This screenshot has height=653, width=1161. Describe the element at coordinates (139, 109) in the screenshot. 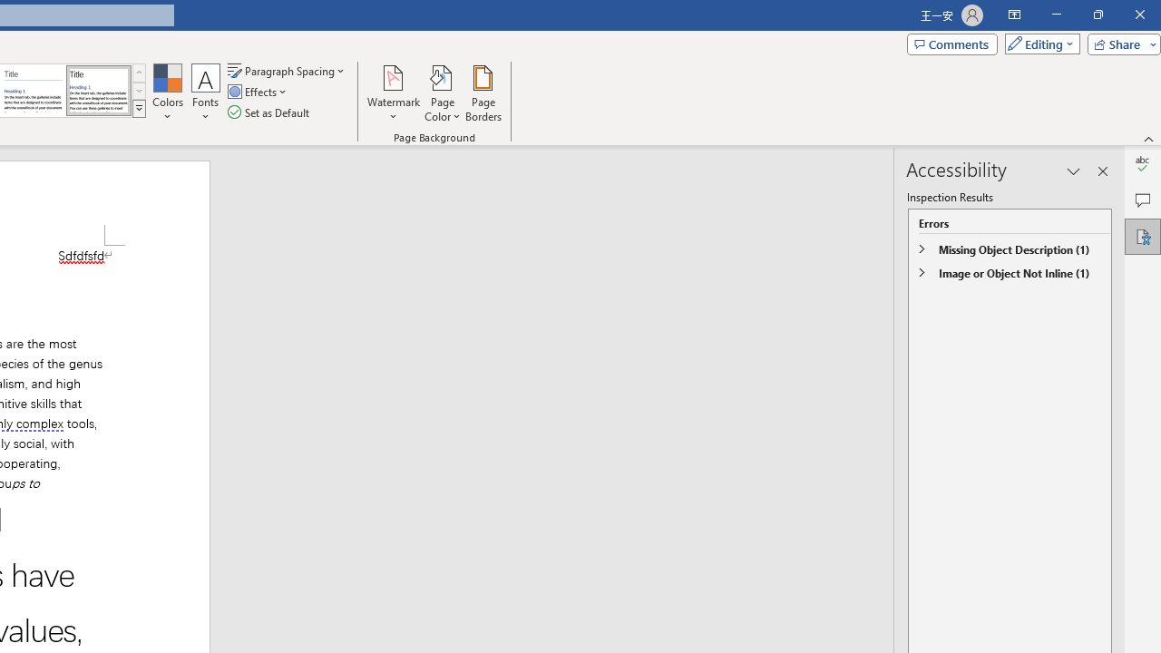

I see `Style Set` at that location.